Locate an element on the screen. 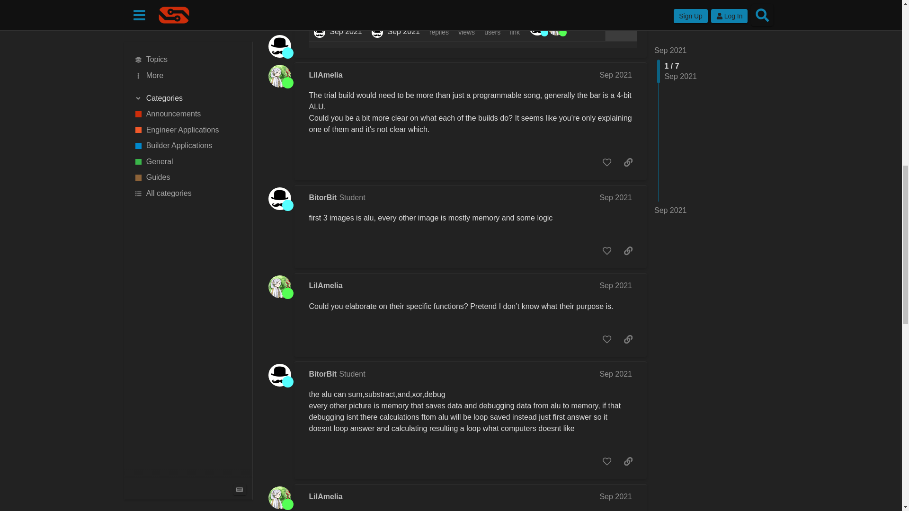 The image size is (909, 511). last reply is located at coordinates (396, 20).